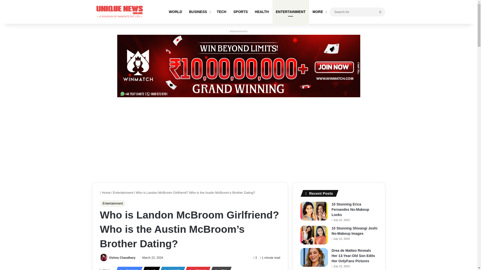  What do you see at coordinates (380, 12) in the screenshot?
I see `Search for` at bounding box center [380, 12].